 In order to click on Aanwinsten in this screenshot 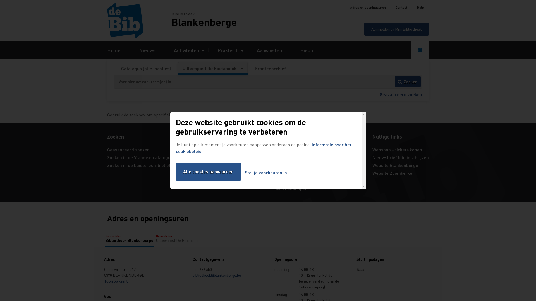, I will do `click(269, 50)`.